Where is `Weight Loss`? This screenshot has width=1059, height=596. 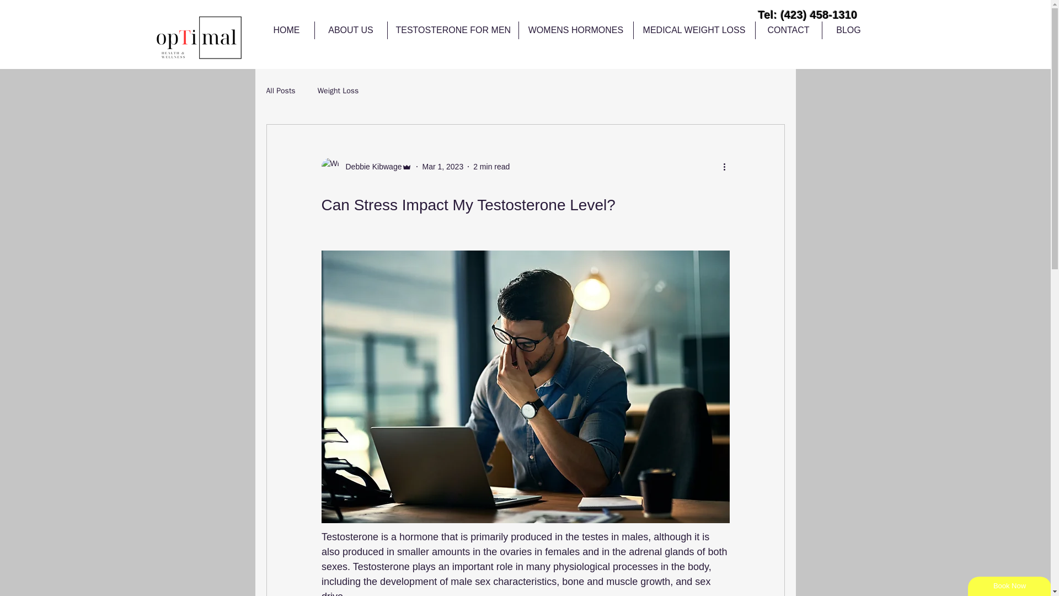 Weight Loss is located at coordinates (338, 91).